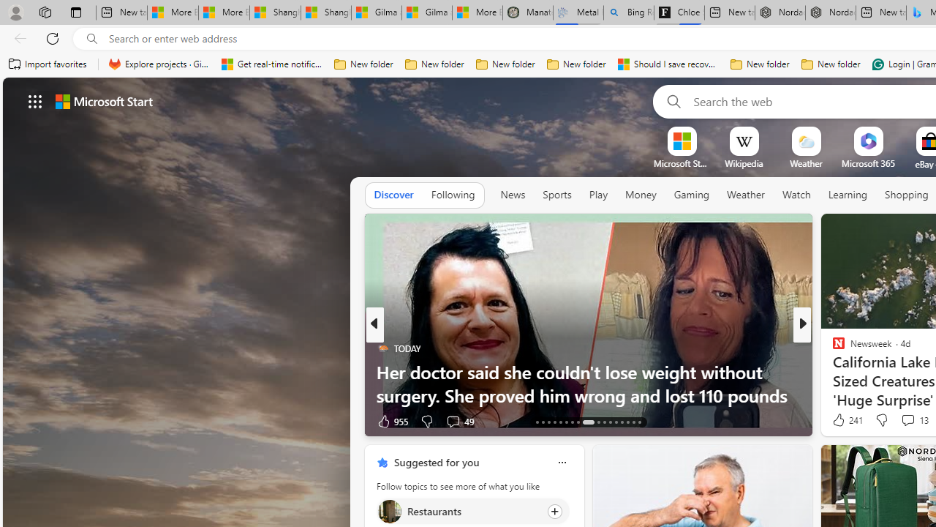 The height and width of the screenshot is (527, 936). Describe the element at coordinates (902, 420) in the screenshot. I see `View comments 5 Comment` at that location.